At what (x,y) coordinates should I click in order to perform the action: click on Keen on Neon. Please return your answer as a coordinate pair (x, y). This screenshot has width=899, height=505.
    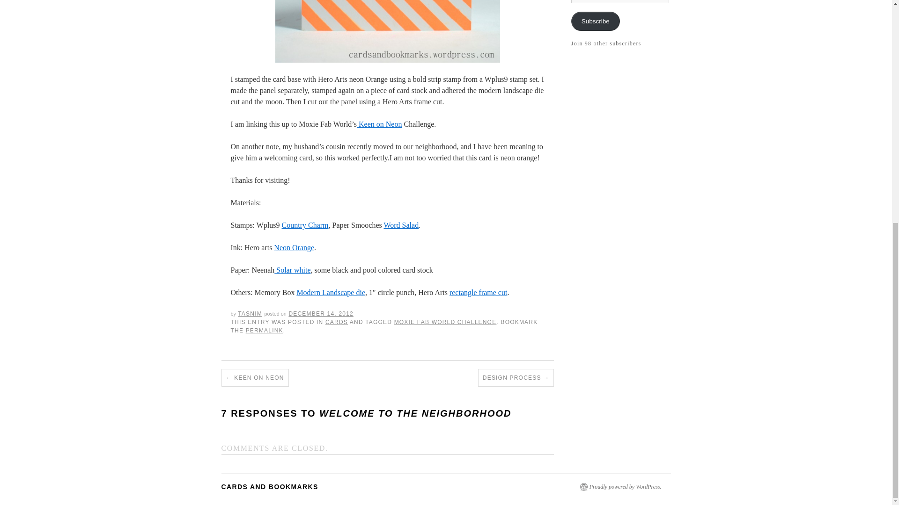
    Looking at the image, I should click on (379, 124).